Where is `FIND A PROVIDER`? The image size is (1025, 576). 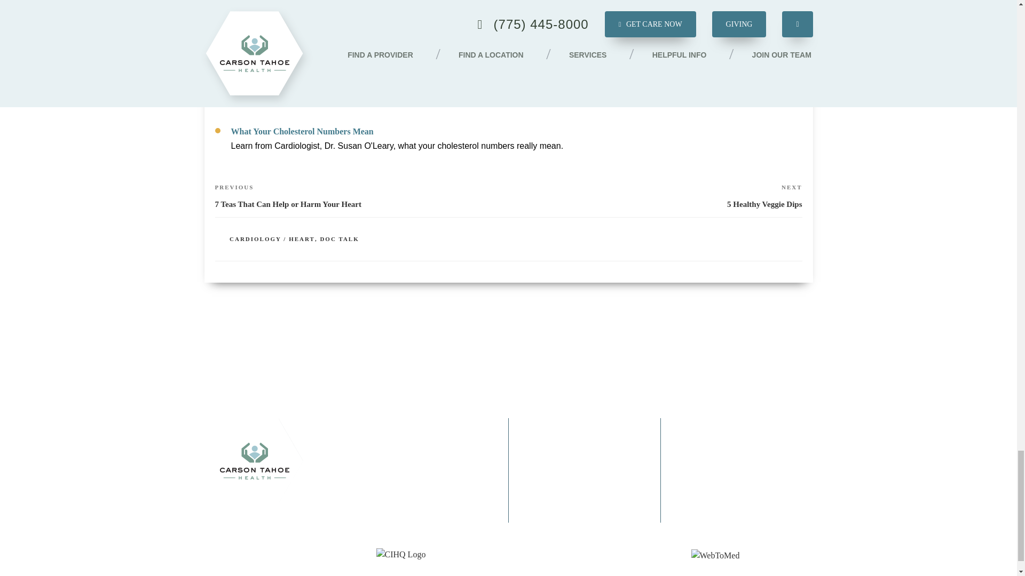
FIND A PROVIDER is located at coordinates (410, 426).